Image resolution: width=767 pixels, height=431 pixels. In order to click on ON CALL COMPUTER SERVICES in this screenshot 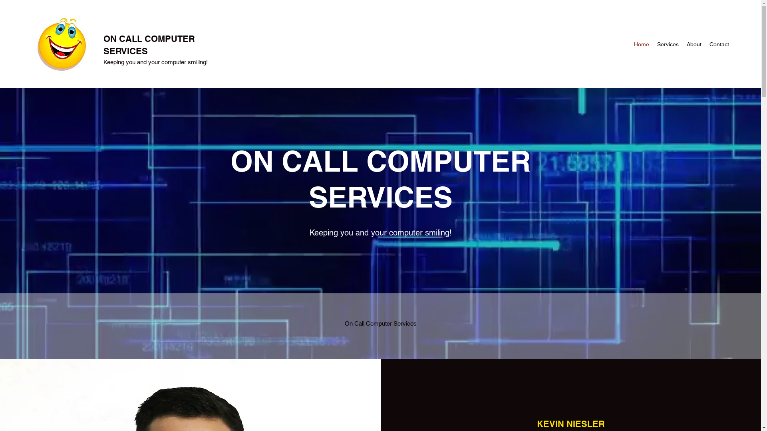, I will do `click(149, 45)`.